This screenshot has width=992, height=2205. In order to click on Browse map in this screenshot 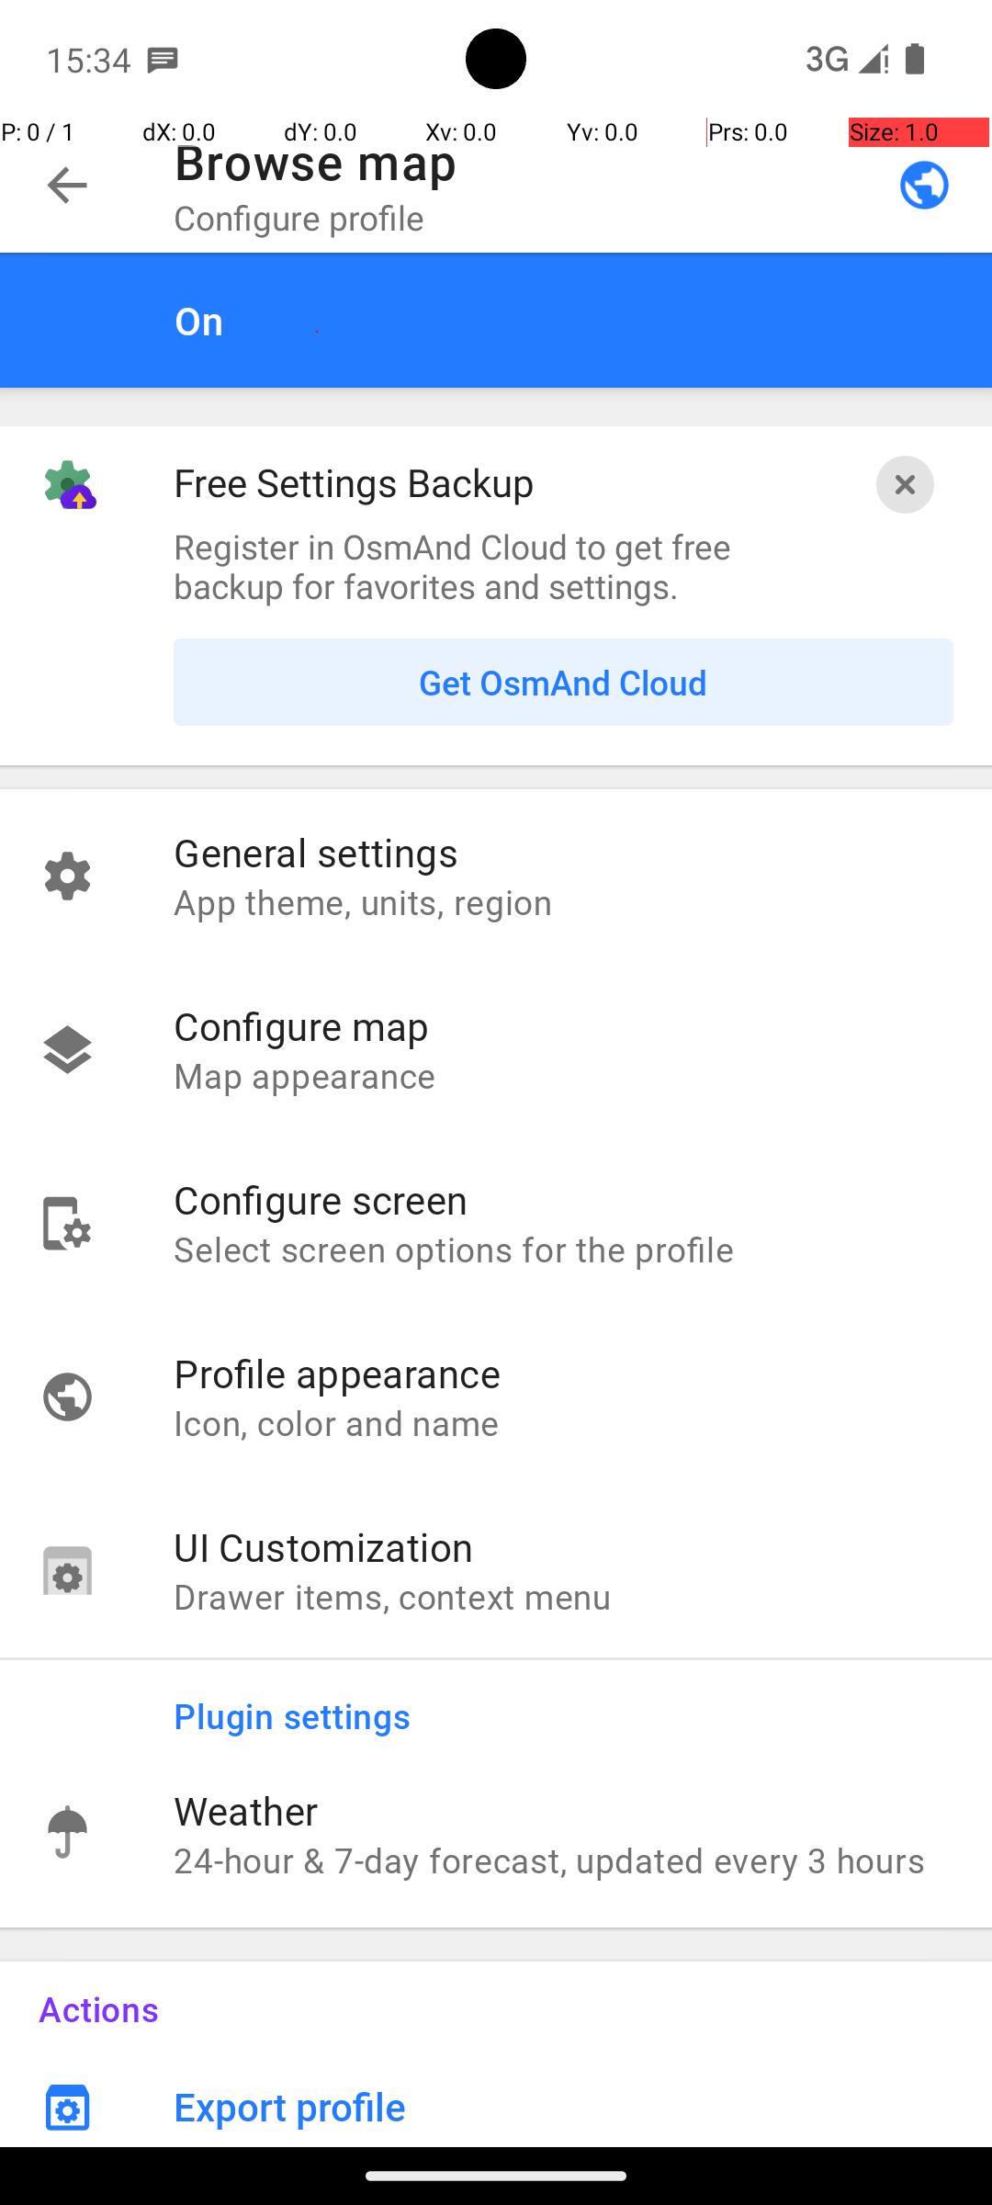, I will do `click(316, 162)`.